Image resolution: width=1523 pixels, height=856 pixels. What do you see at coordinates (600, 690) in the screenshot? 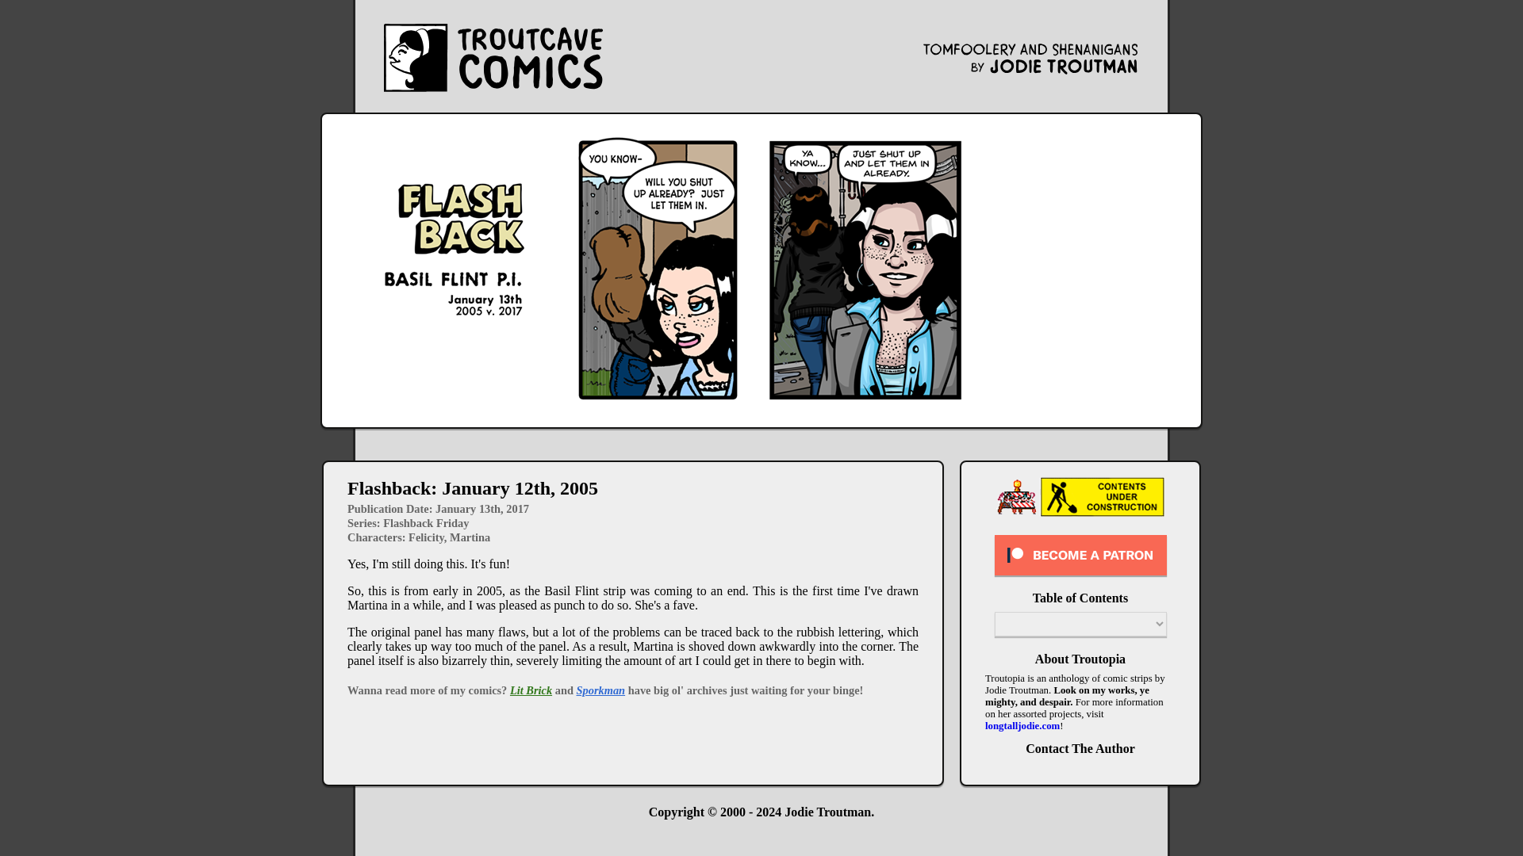
I see `Sporkman` at bounding box center [600, 690].